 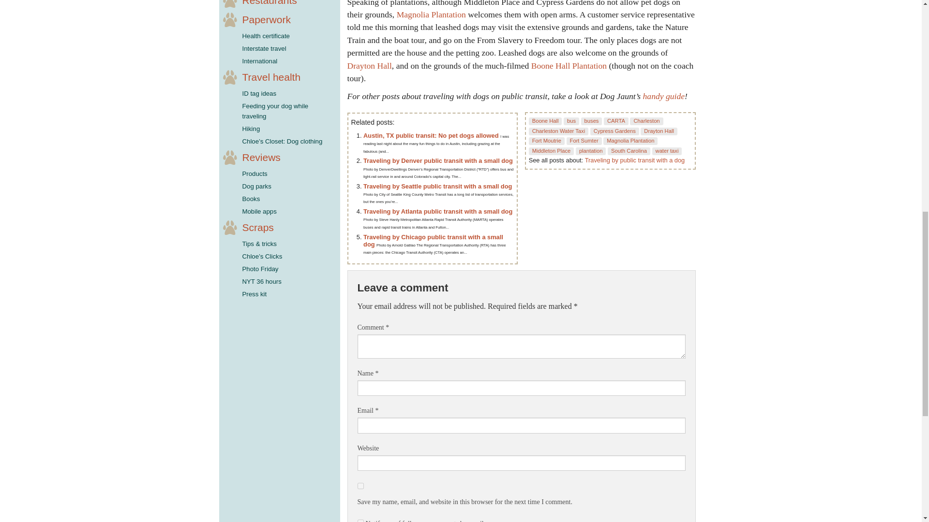 I want to click on handy guide, so click(x=664, y=96).